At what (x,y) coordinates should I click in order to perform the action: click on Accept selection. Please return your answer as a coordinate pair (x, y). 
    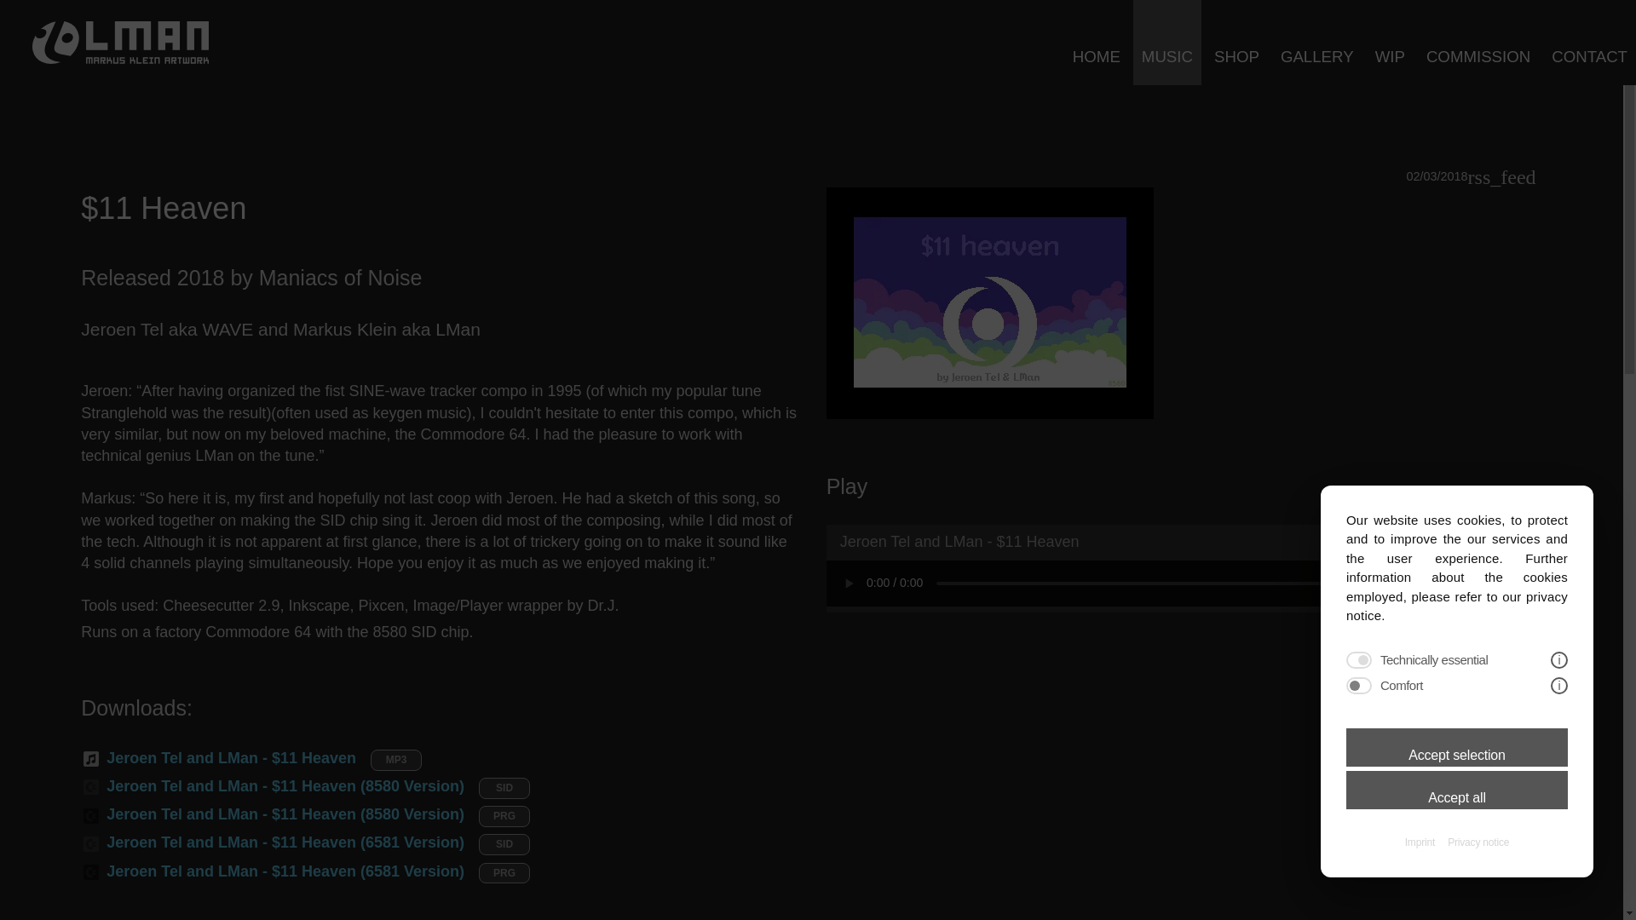
    Looking at the image, I should click on (1457, 747).